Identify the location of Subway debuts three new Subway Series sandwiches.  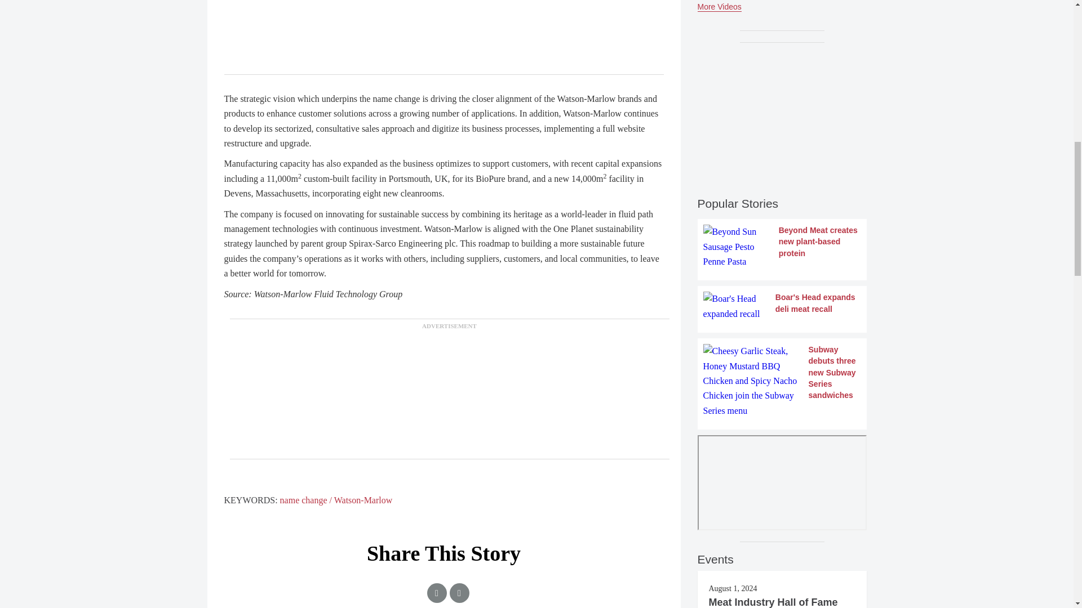
(782, 381).